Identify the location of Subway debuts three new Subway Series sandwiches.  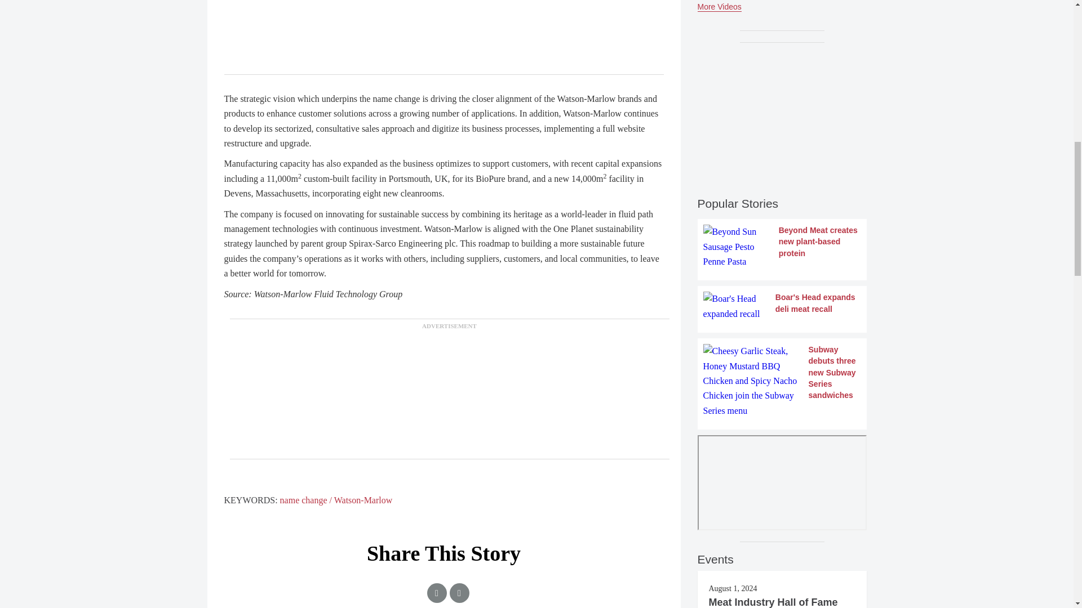
(782, 381).